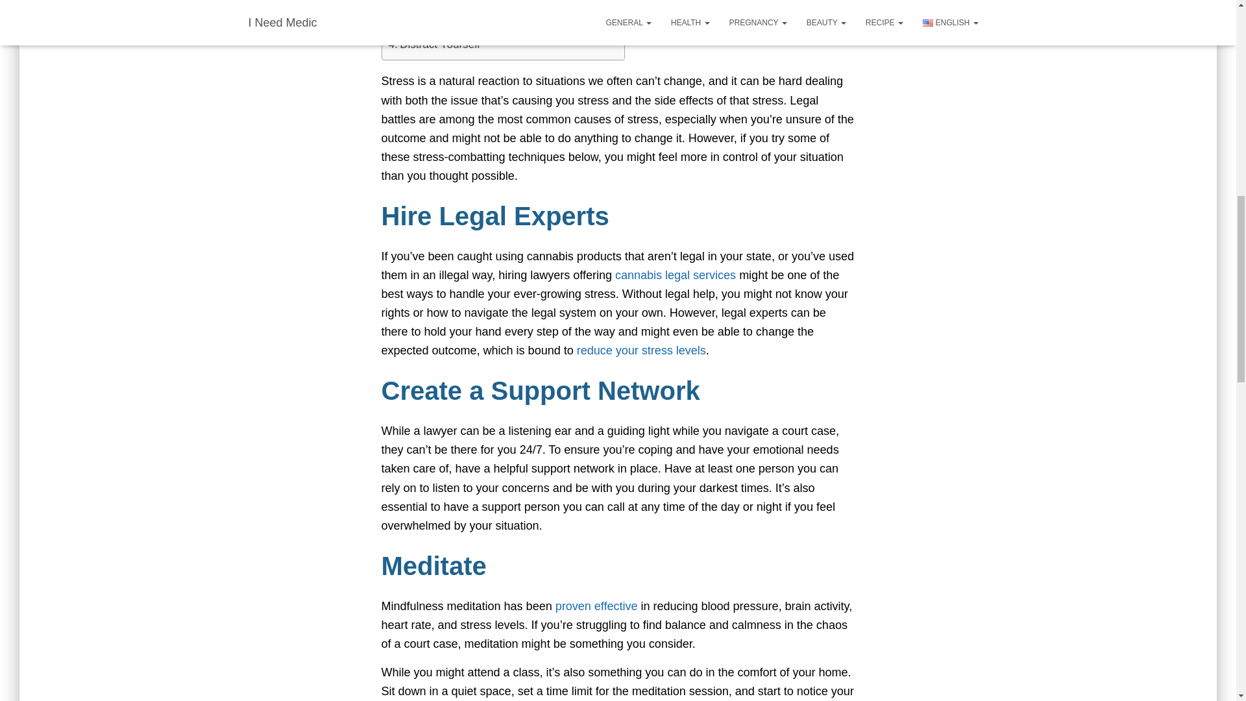  I want to click on Distract Yourself, so click(434, 44).